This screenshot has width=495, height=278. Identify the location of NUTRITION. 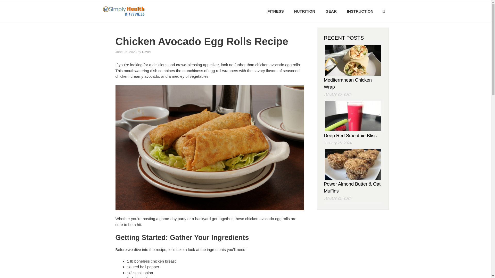
(305, 11).